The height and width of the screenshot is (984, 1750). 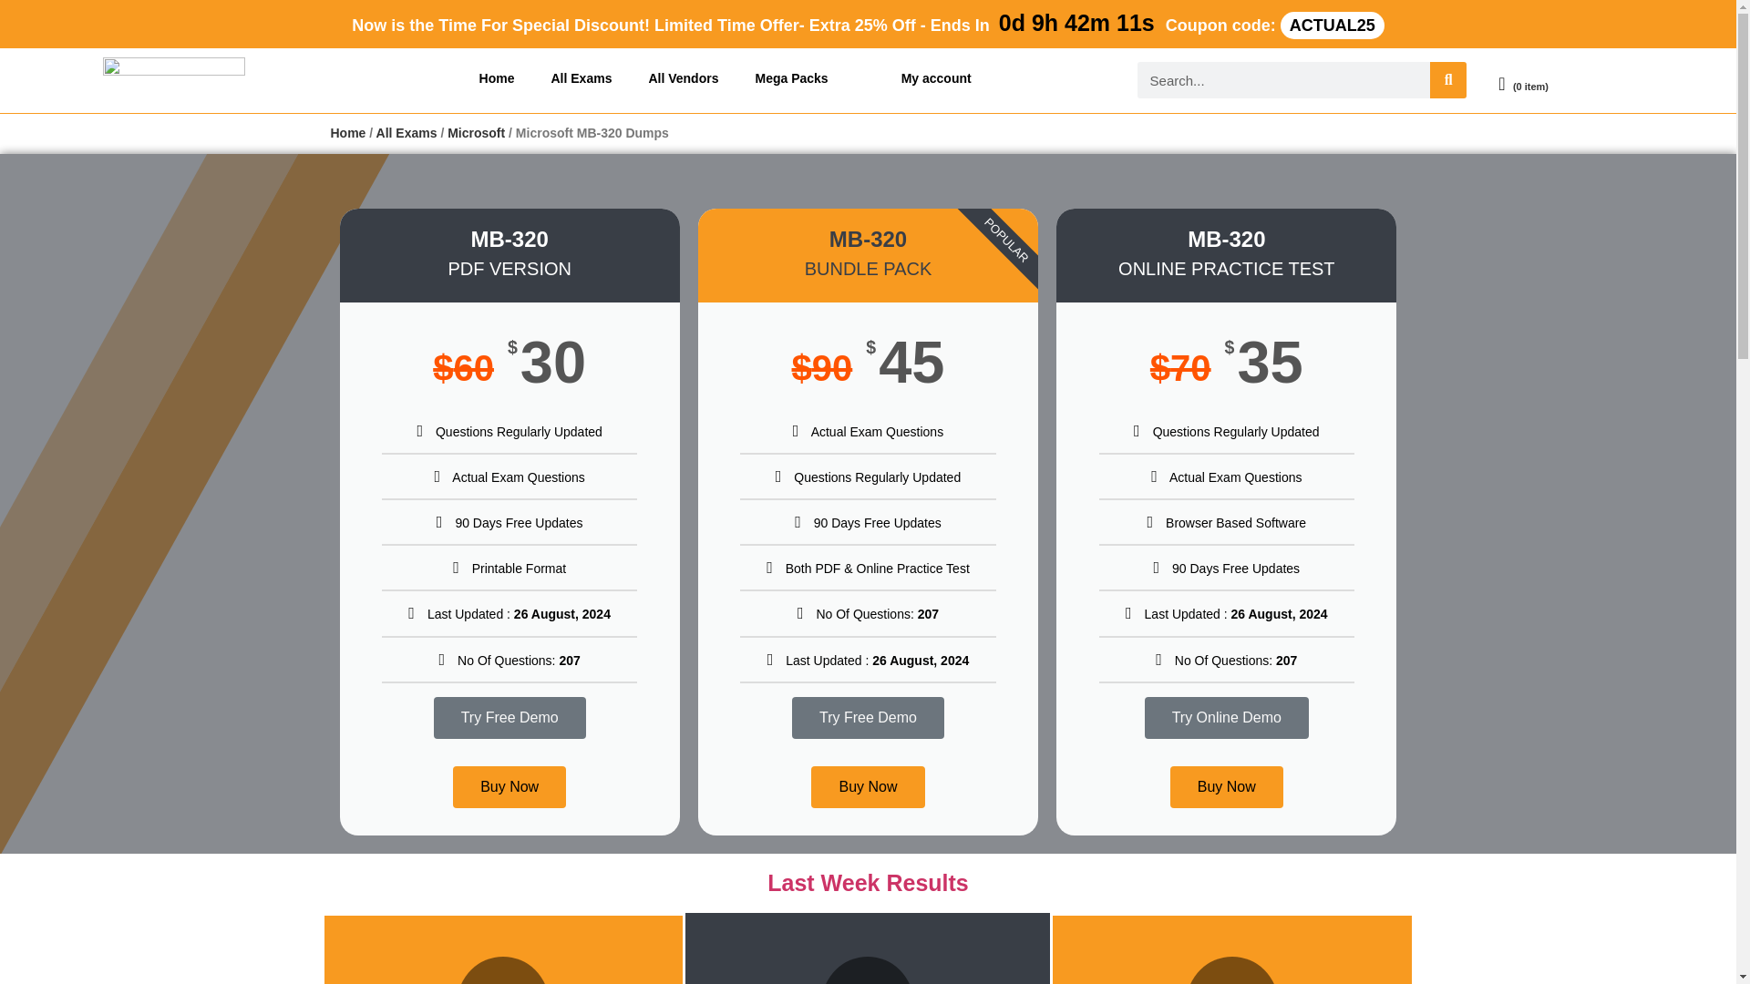 What do you see at coordinates (1517, 80) in the screenshot?
I see `View your shopping cart` at bounding box center [1517, 80].